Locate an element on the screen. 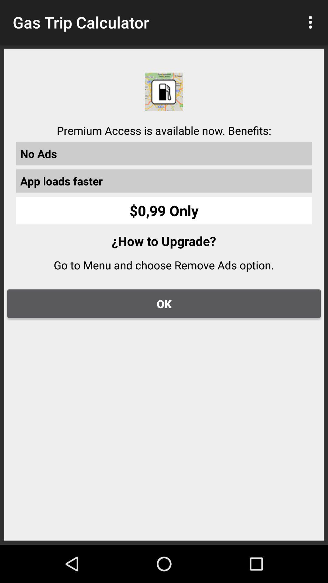 Image resolution: width=328 pixels, height=583 pixels. turn off item to the right of the gas trip calculator icon is located at coordinates (312, 22).